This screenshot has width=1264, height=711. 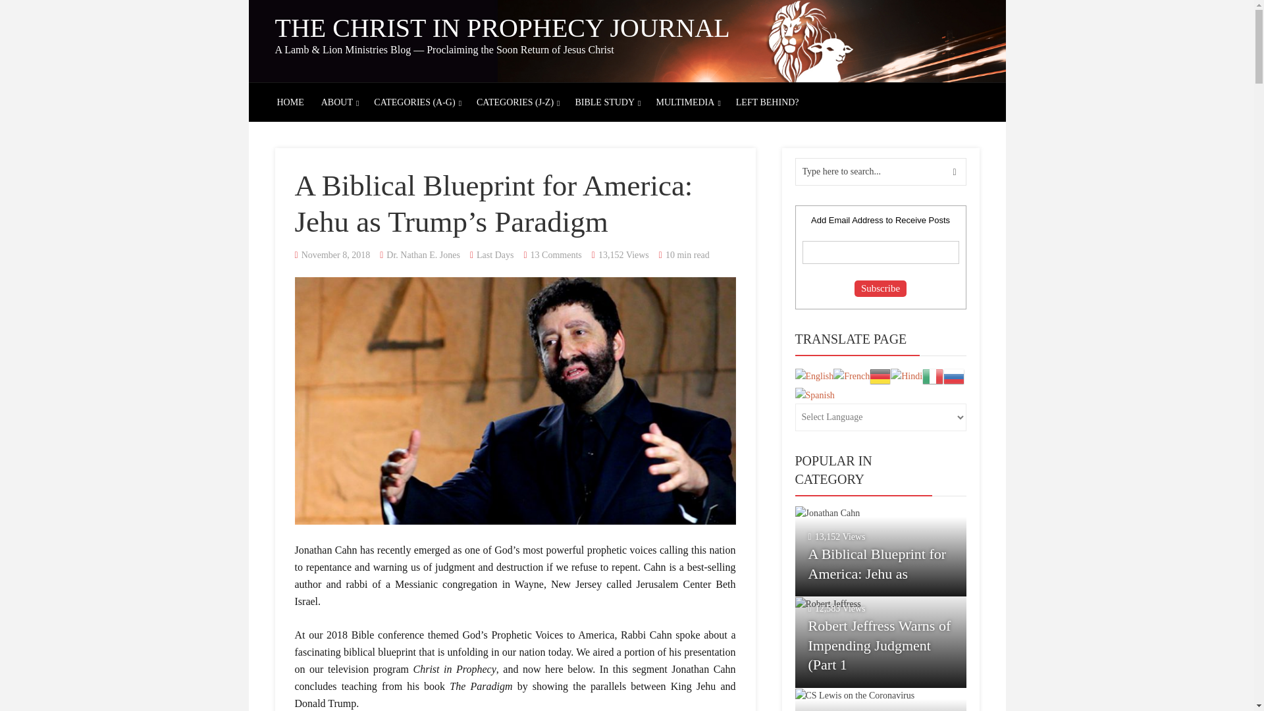 I want to click on Hindi, so click(x=907, y=375).